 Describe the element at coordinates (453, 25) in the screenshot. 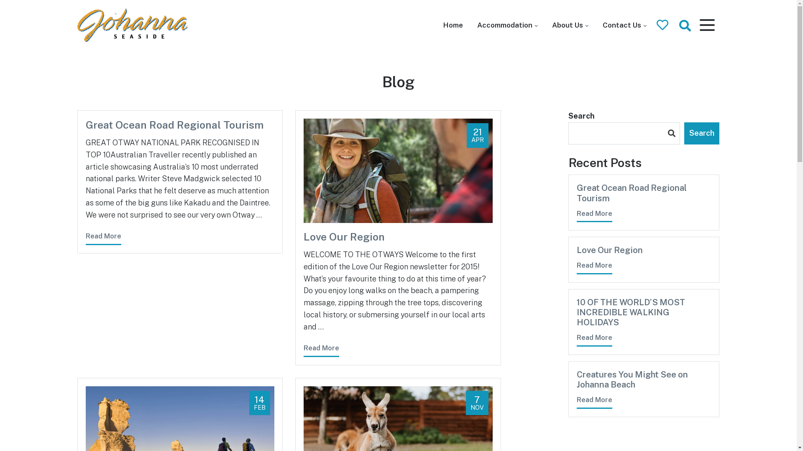

I see `Home` at that location.